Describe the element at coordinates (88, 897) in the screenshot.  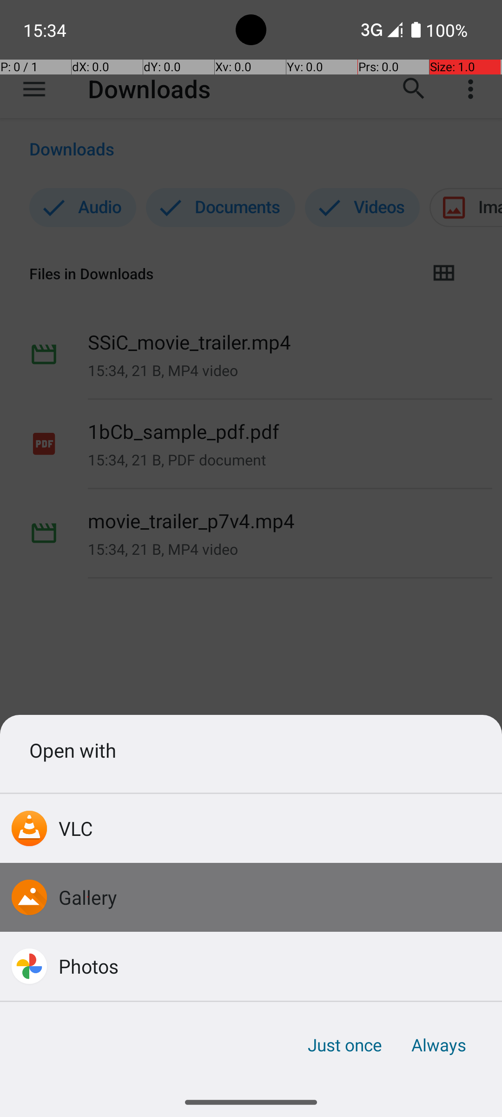
I see `Gallery` at that location.